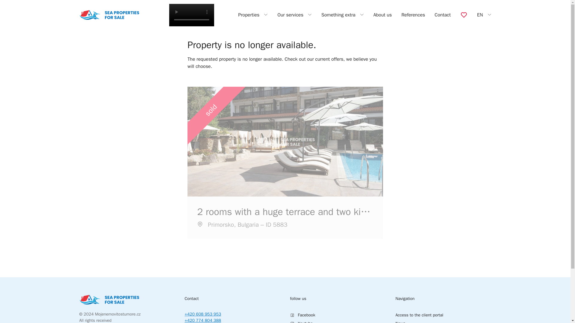  I want to click on EN, so click(484, 15).